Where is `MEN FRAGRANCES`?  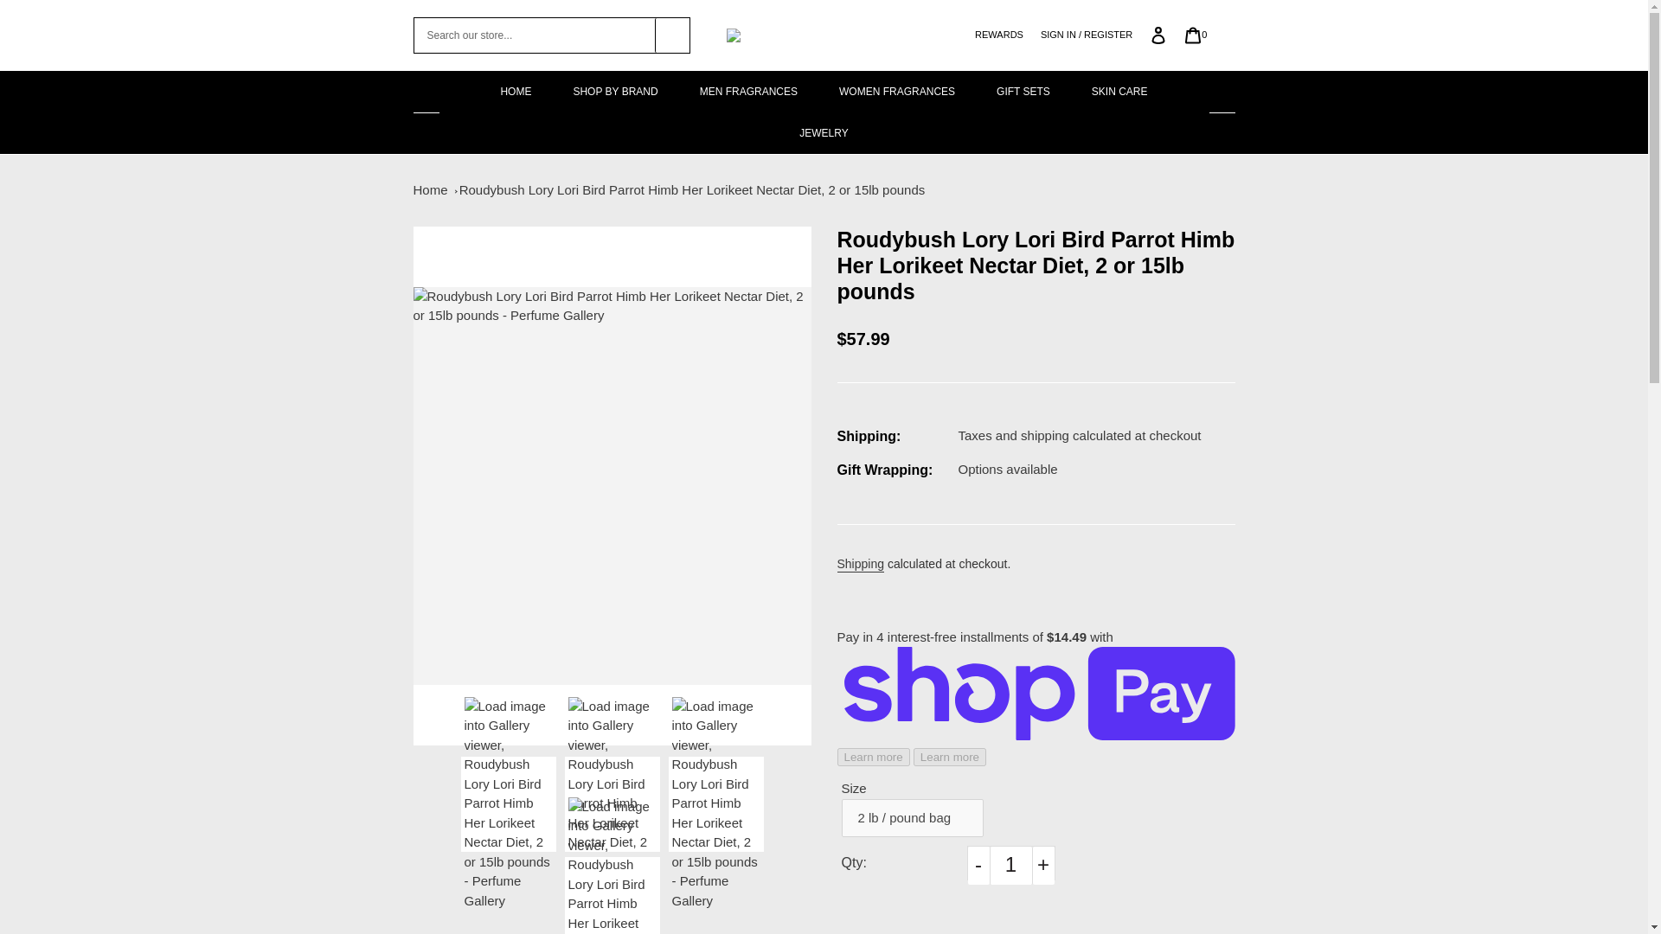 MEN FRAGRANCES is located at coordinates (749, 92).